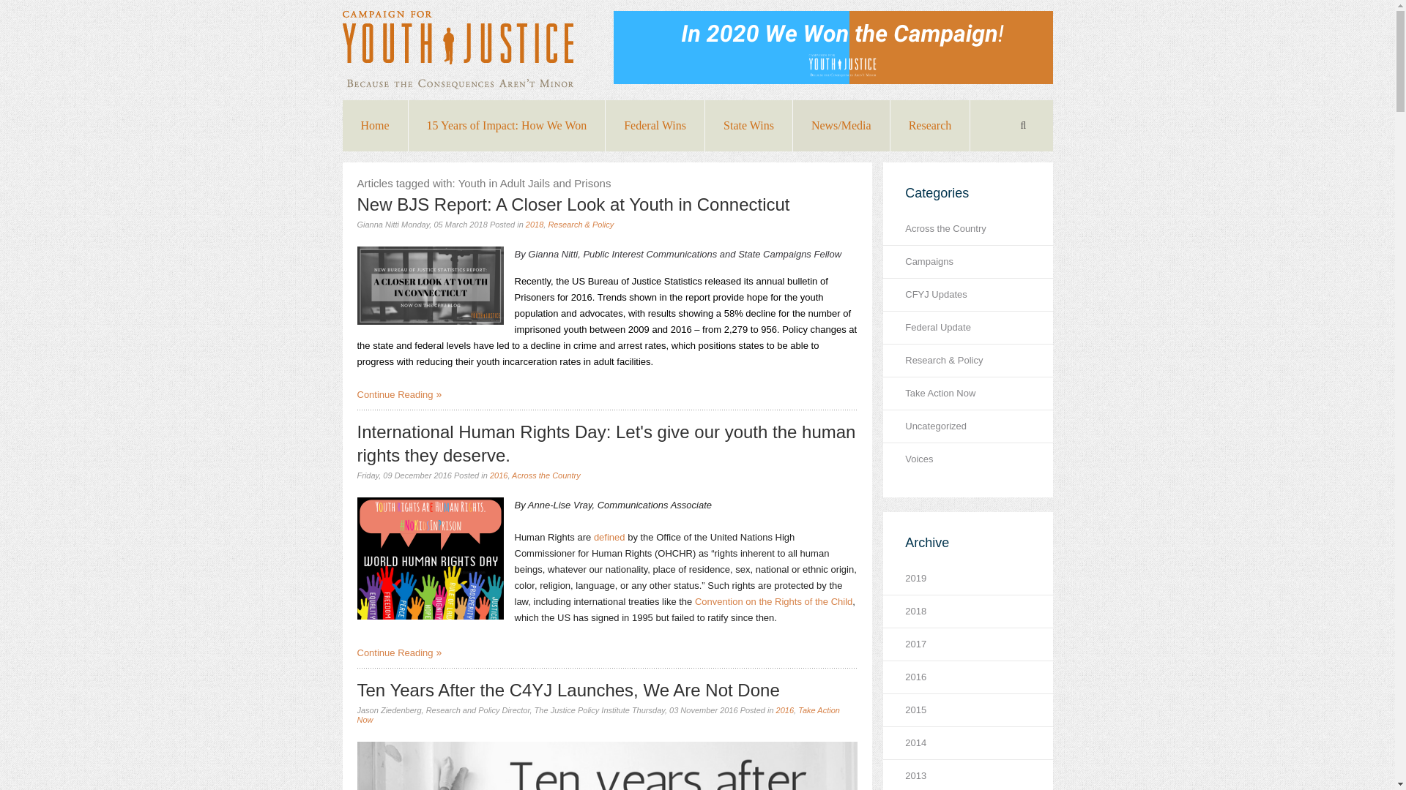 The width and height of the screenshot is (1406, 790). I want to click on 2016, so click(785, 710).